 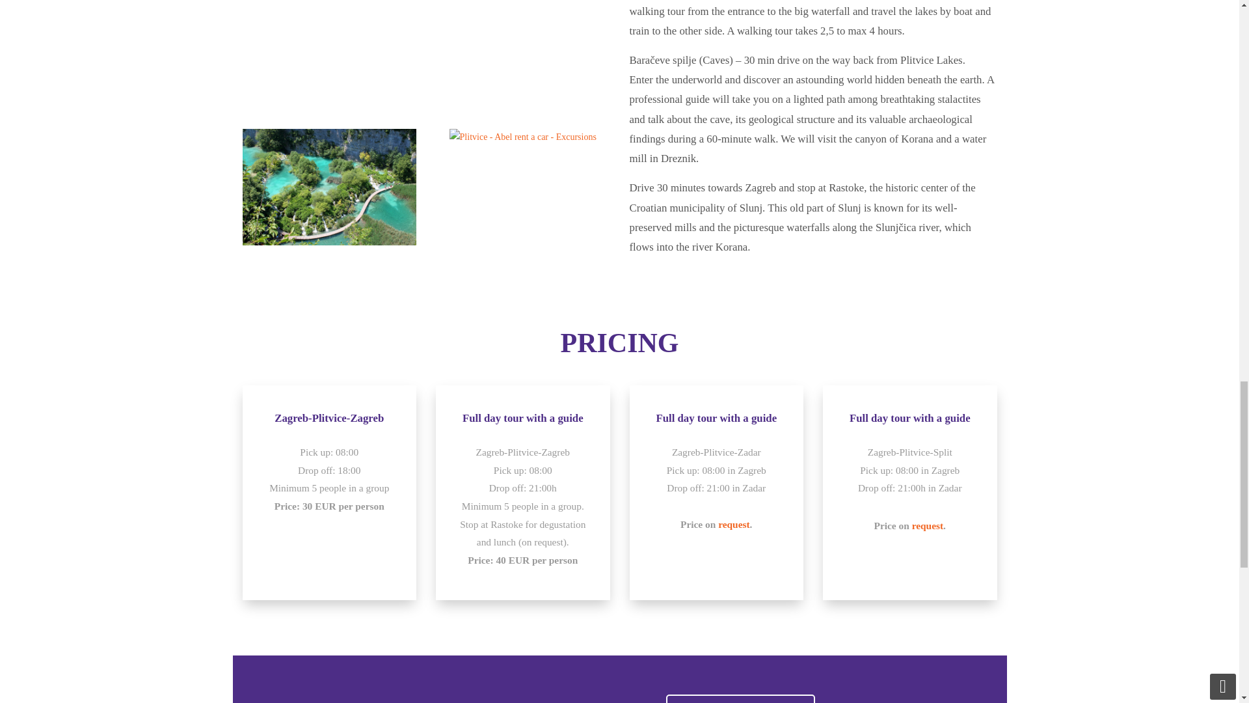 I want to click on Plitvice - Abel rent a car - Excursions, so click(x=523, y=137).